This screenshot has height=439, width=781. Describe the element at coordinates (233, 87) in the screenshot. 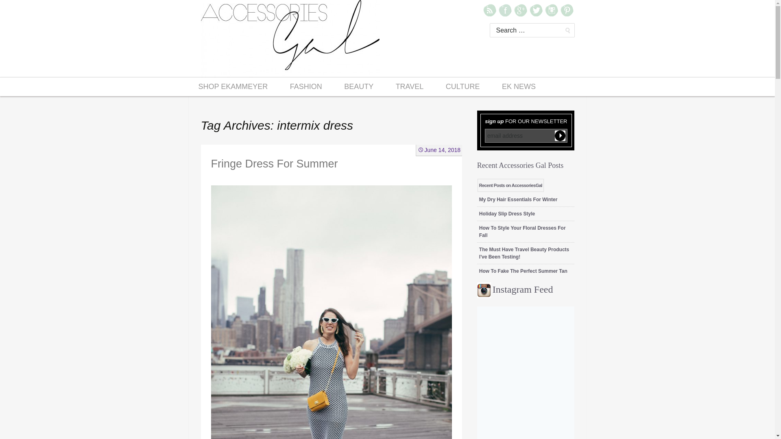

I see `SHOP EKAMMEYER` at that location.